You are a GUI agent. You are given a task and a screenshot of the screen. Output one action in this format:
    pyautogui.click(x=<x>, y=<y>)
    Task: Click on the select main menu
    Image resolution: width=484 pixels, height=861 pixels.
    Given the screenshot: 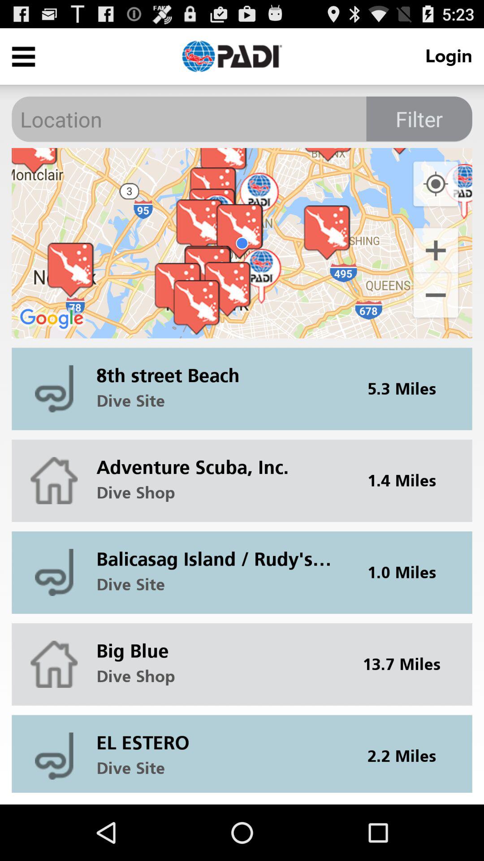 What is the action you would take?
    pyautogui.click(x=23, y=57)
    